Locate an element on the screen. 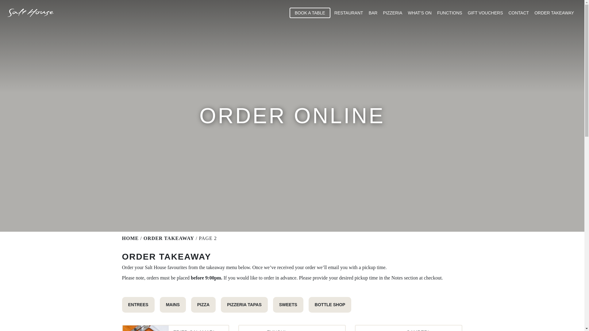  HOME is located at coordinates (130, 238).